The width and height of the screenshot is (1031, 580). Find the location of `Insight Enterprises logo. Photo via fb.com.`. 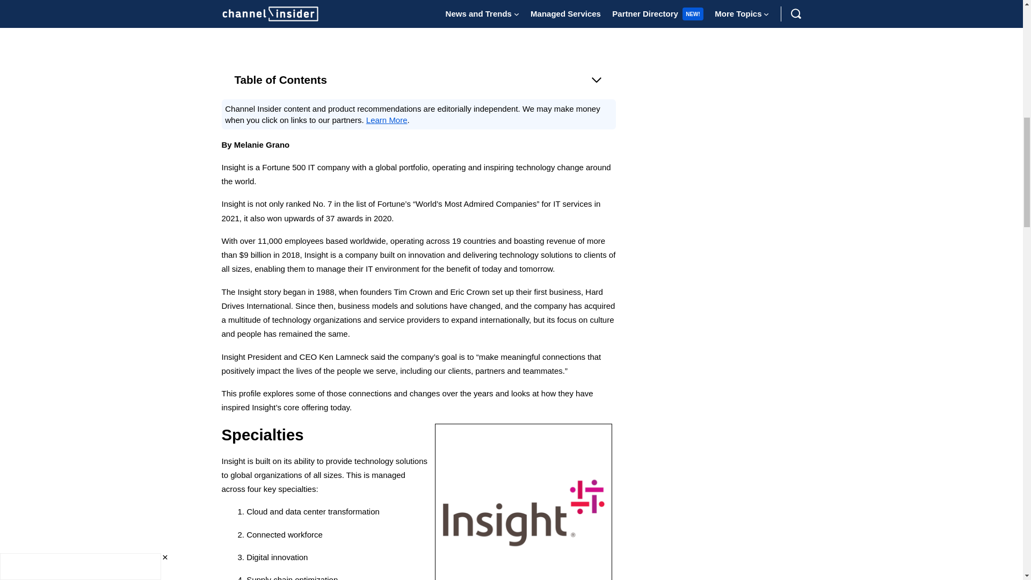

Insight Enterprises logo. Photo via fb.com. is located at coordinates (524, 502).